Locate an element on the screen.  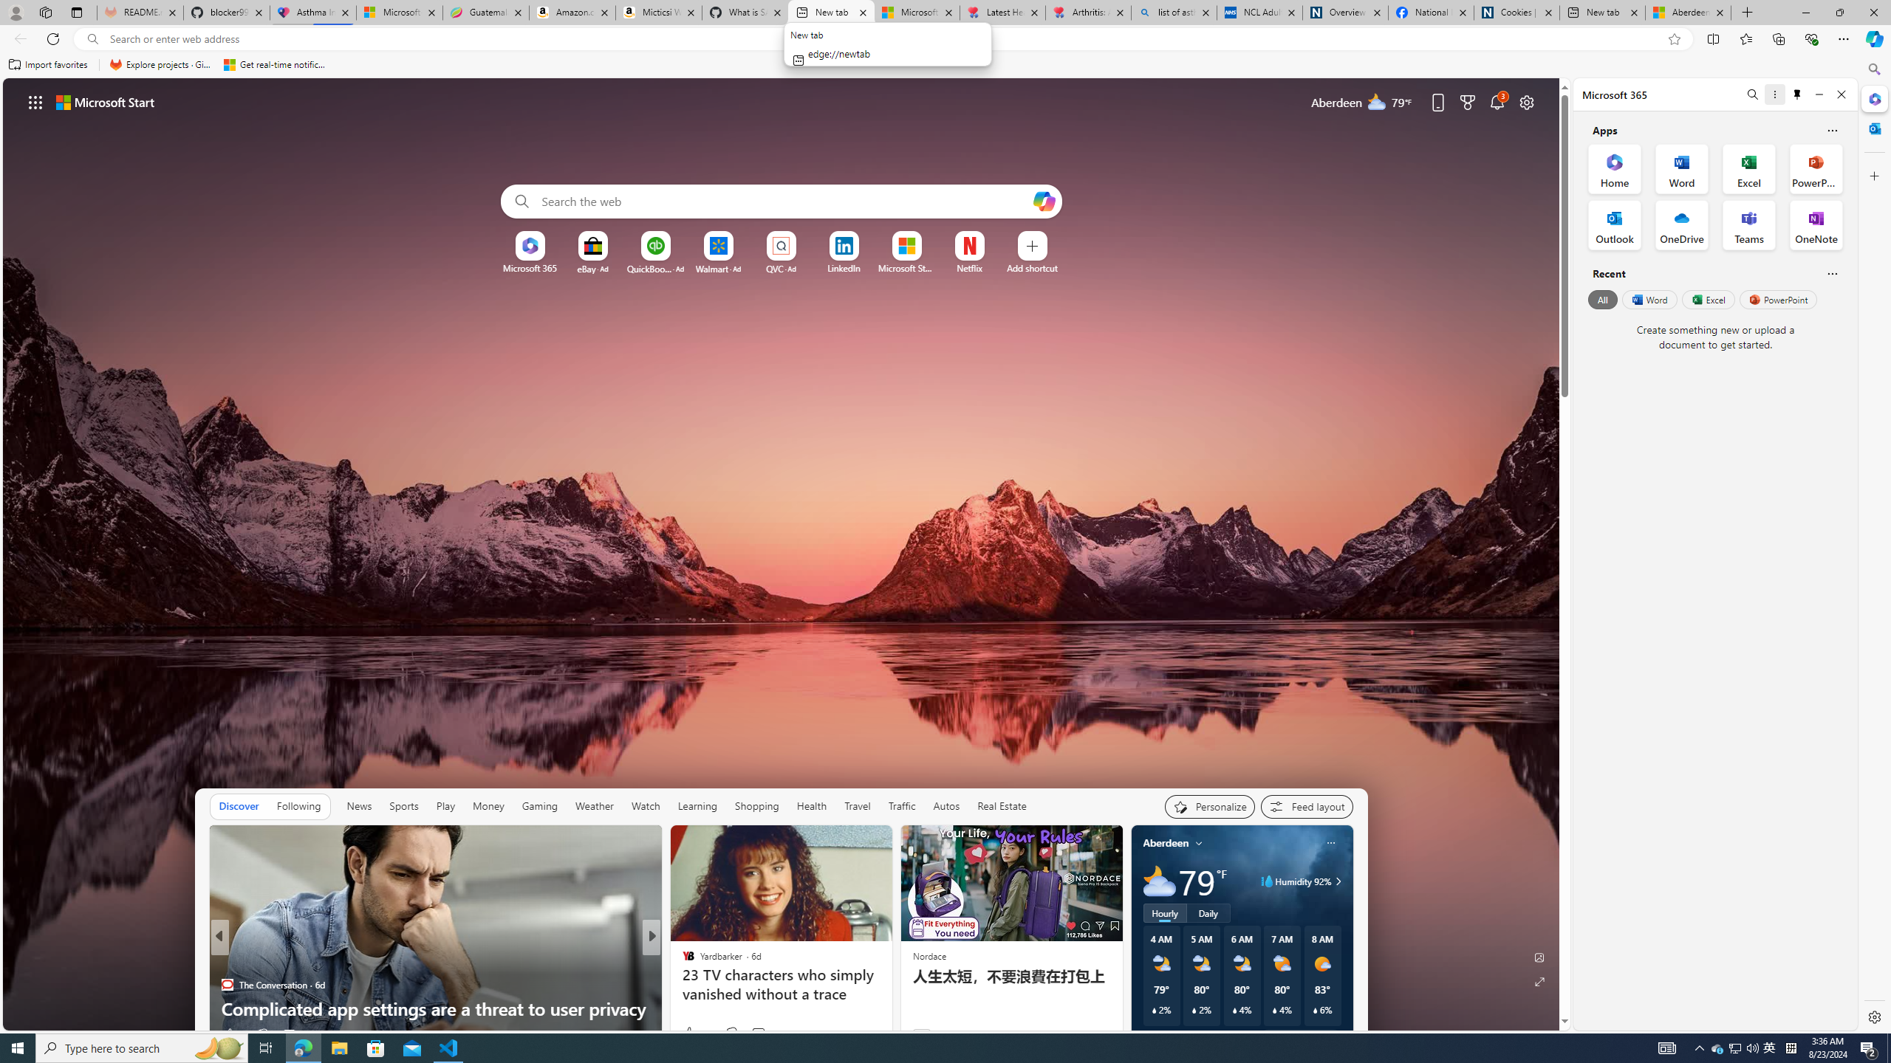
View comments 46 Comment is located at coordinates (758, 1033).